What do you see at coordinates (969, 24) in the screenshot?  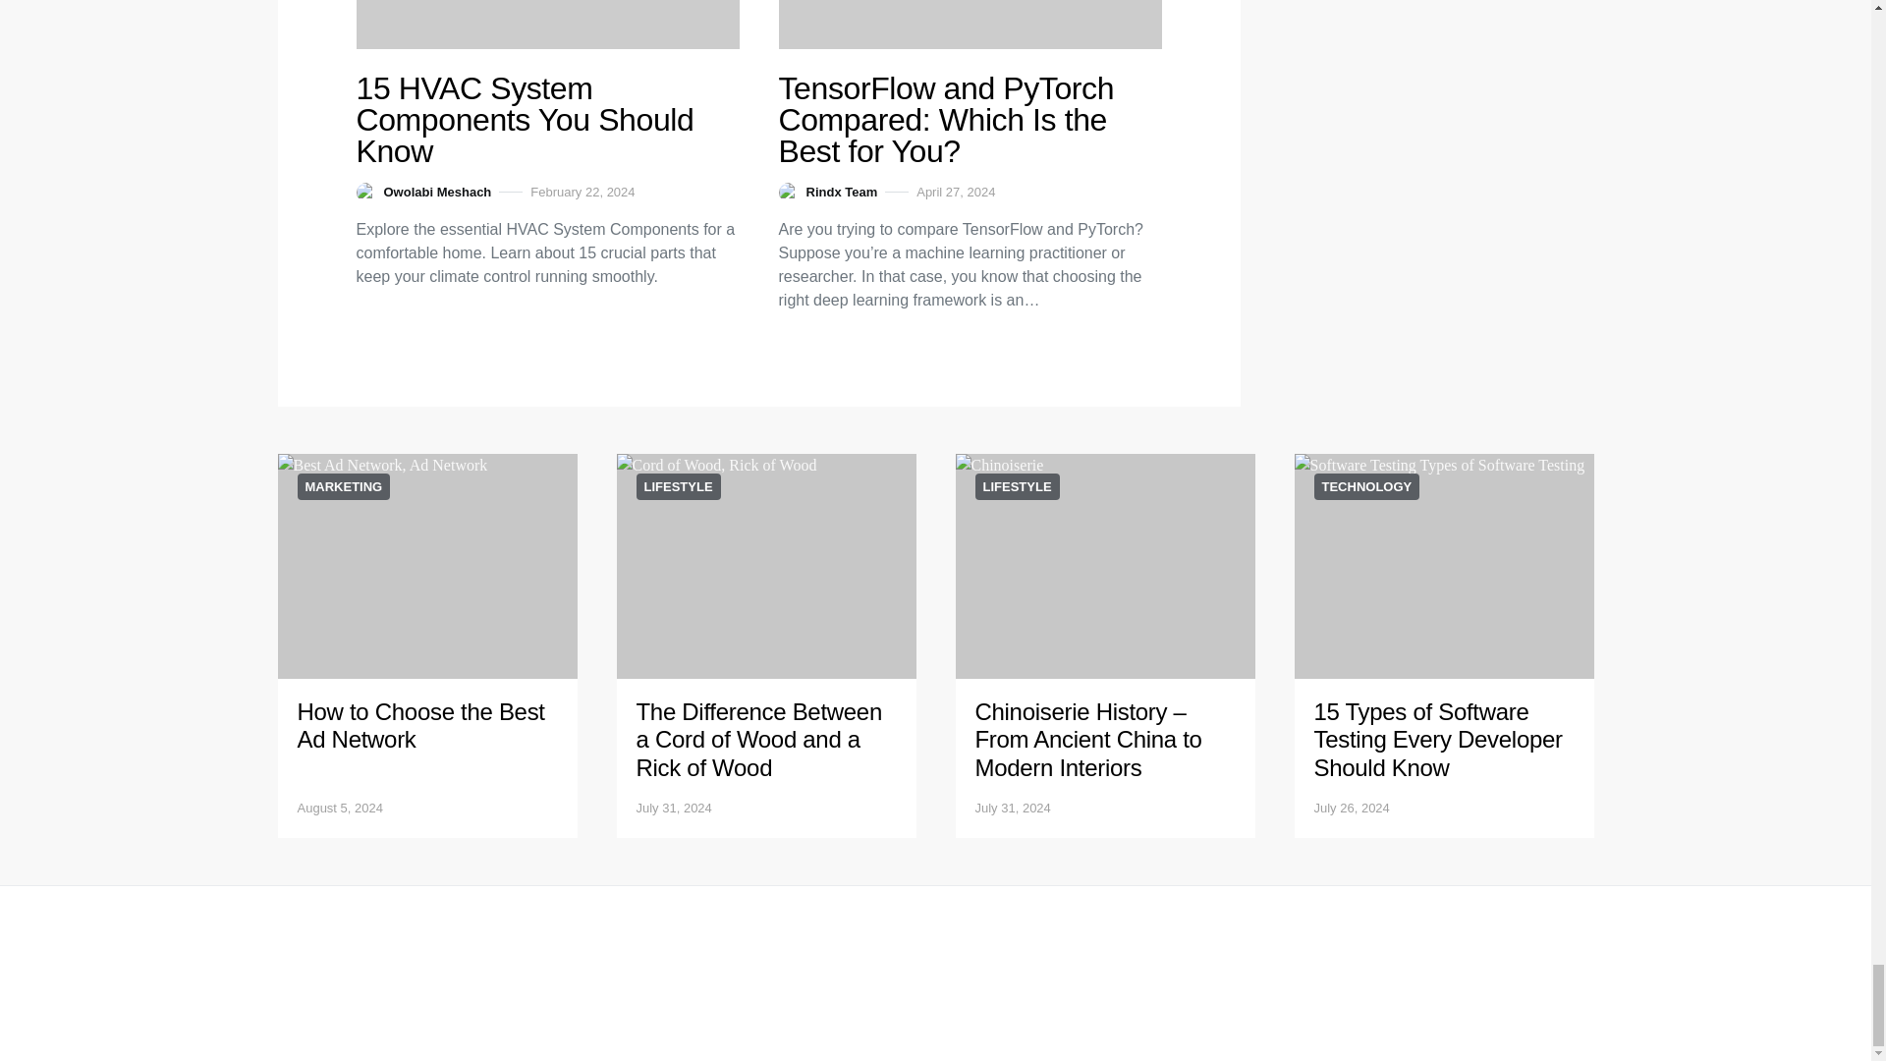 I see `Software Sales Recruiters` at bounding box center [969, 24].